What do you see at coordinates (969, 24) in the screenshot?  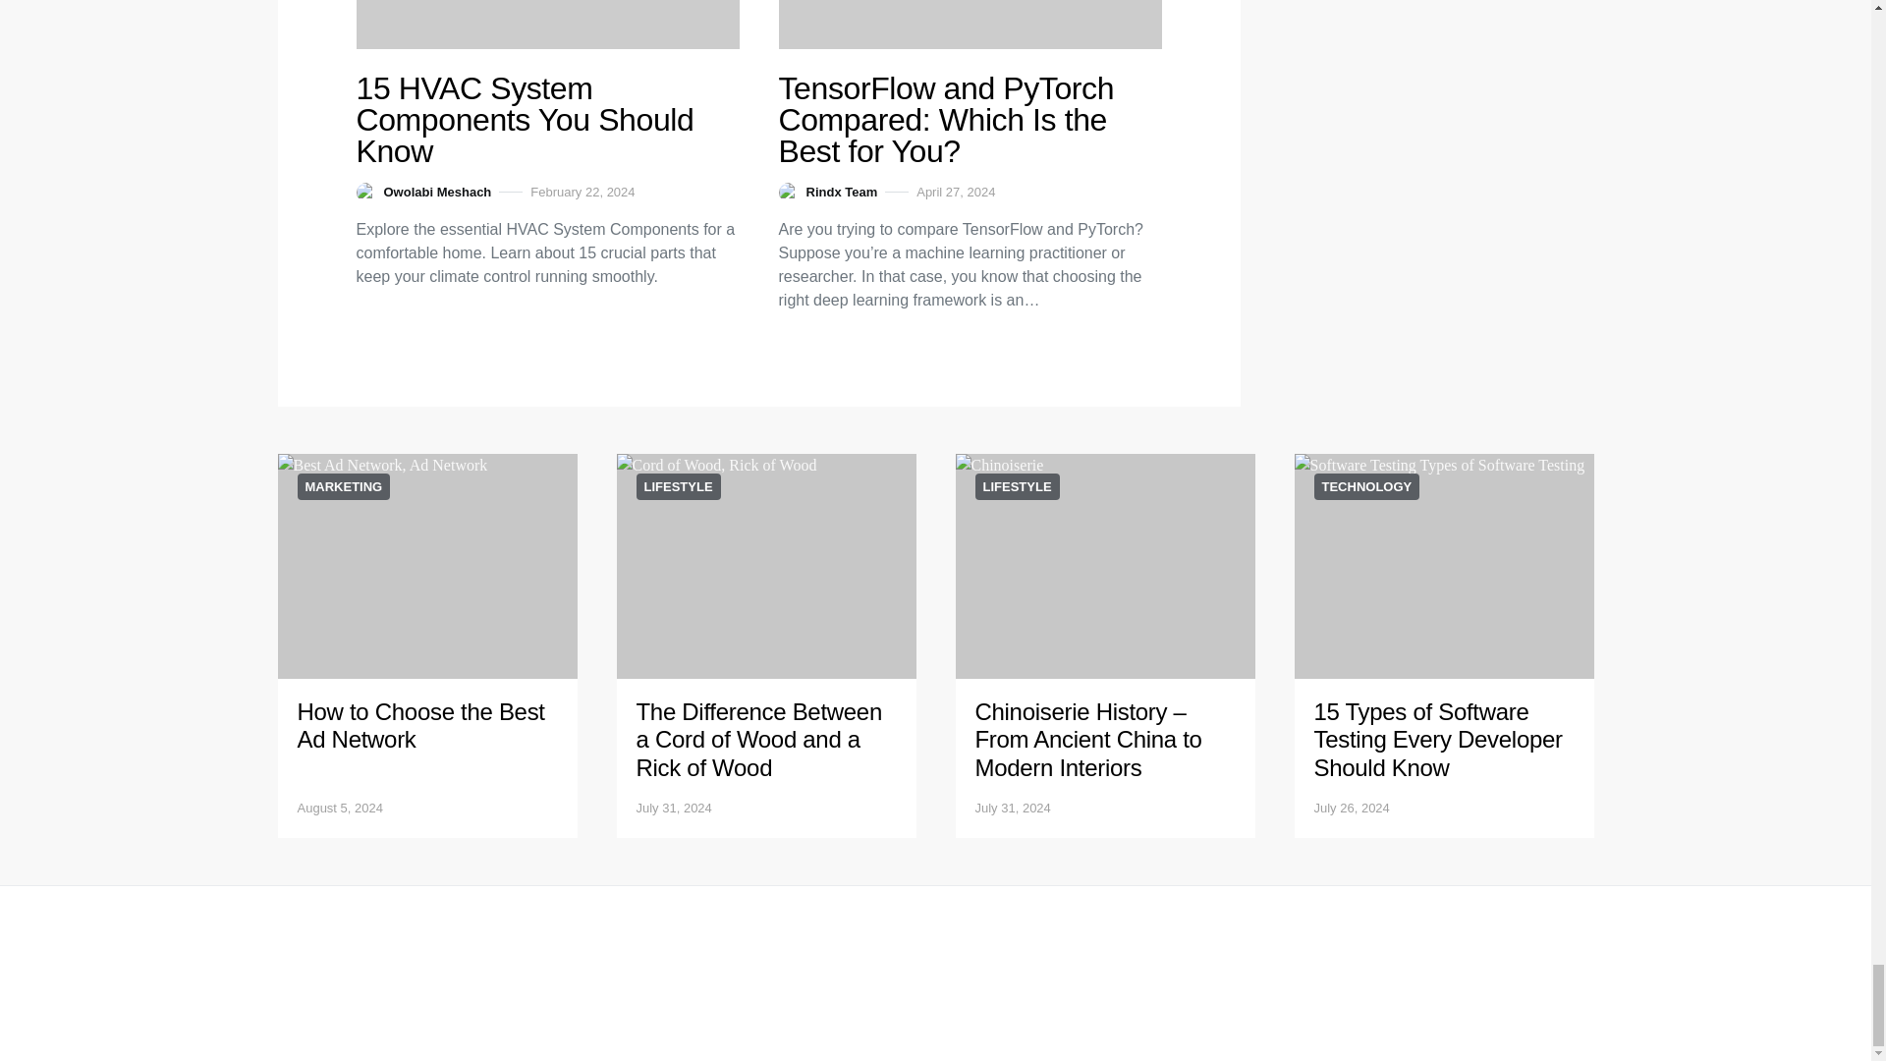 I see `Software Sales Recruiters` at bounding box center [969, 24].